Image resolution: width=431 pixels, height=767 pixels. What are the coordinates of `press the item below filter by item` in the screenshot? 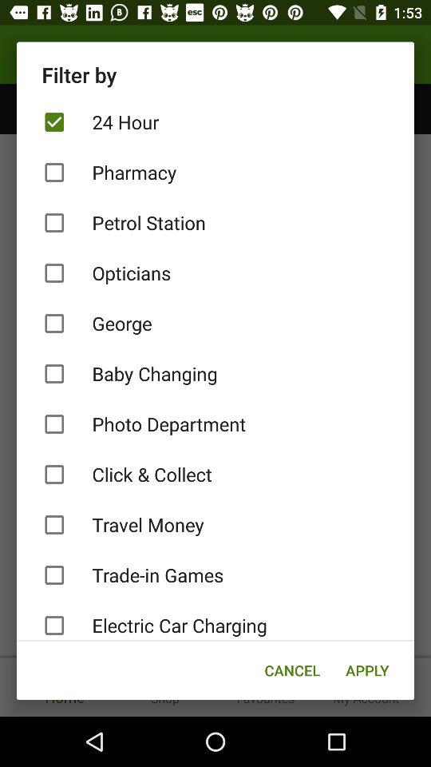 It's located at (215, 121).